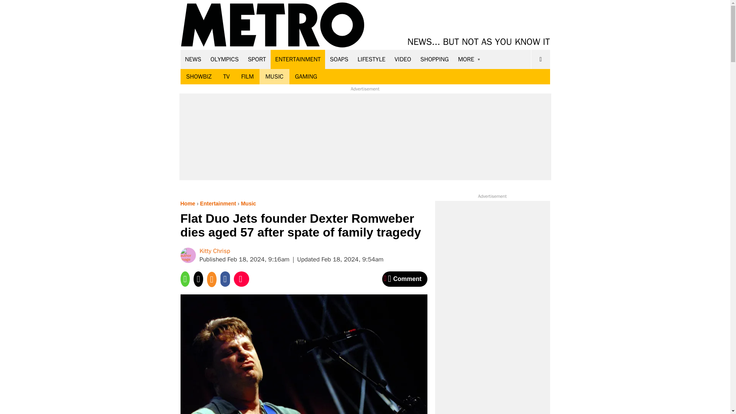  What do you see at coordinates (339, 59) in the screenshot?
I see `SOAPS` at bounding box center [339, 59].